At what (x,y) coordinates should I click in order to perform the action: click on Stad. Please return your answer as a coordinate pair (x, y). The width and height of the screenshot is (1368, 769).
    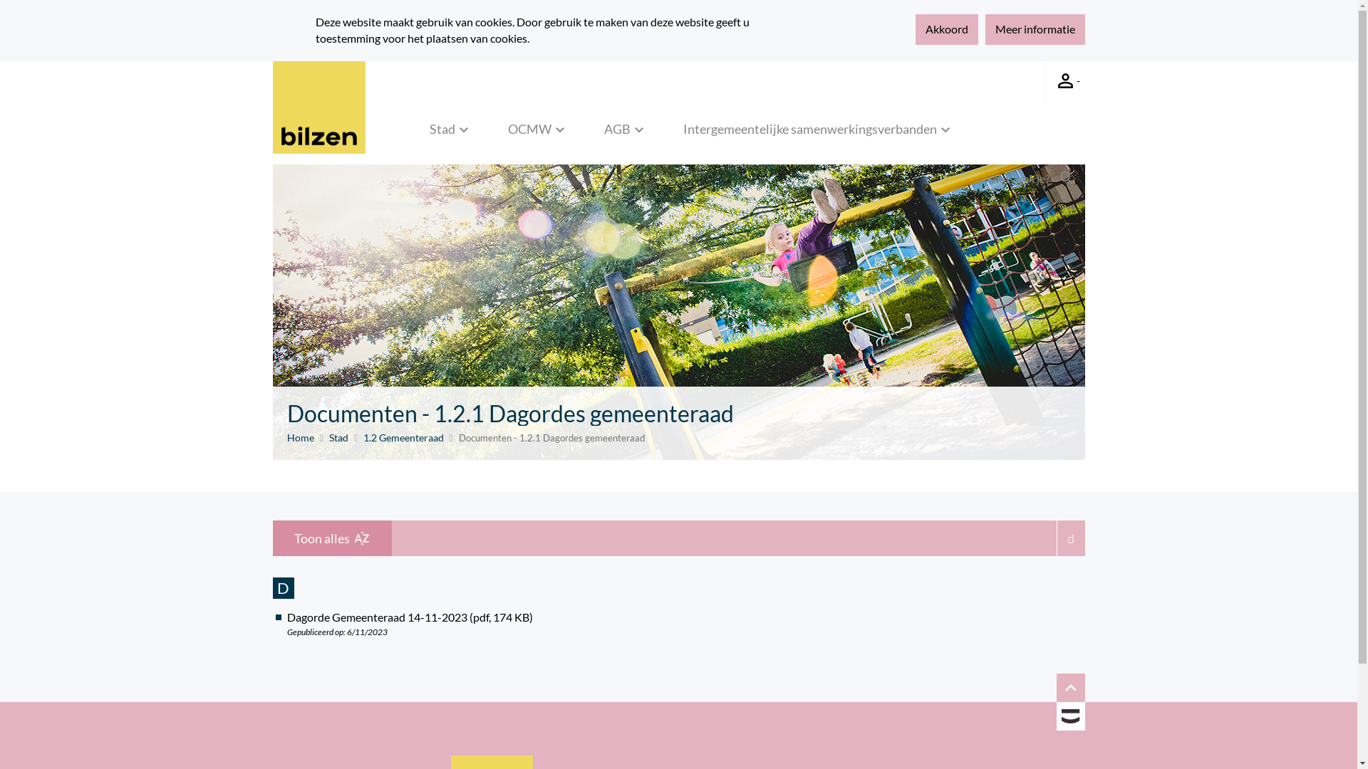
    Looking at the image, I should click on (451, 137).